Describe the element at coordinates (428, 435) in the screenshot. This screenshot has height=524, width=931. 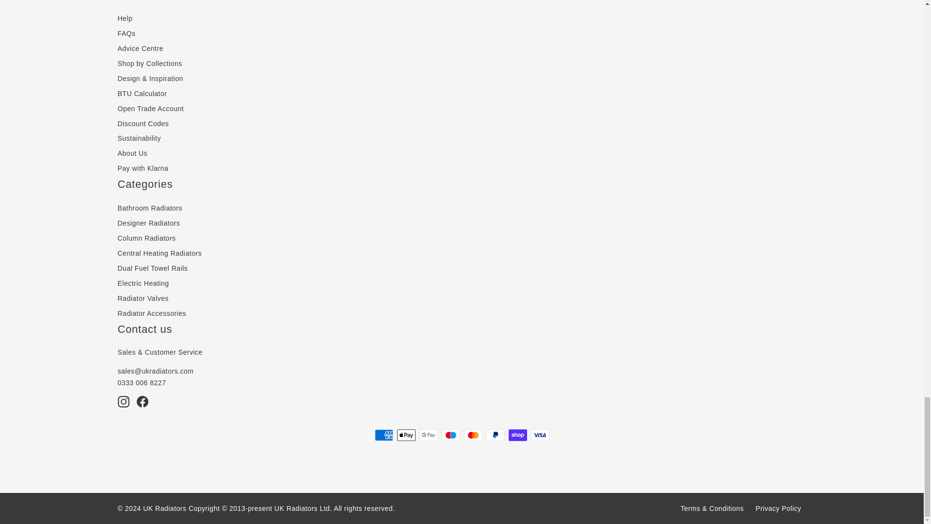
I see `Google Pay` at that location.